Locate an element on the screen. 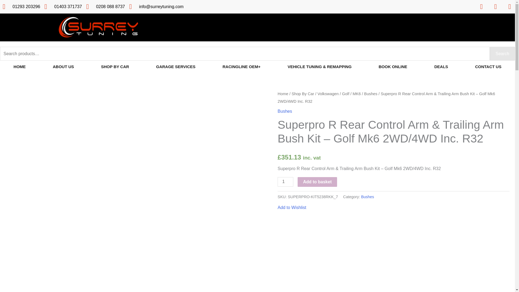  01403 371737 is located at coordinates (63, 6).